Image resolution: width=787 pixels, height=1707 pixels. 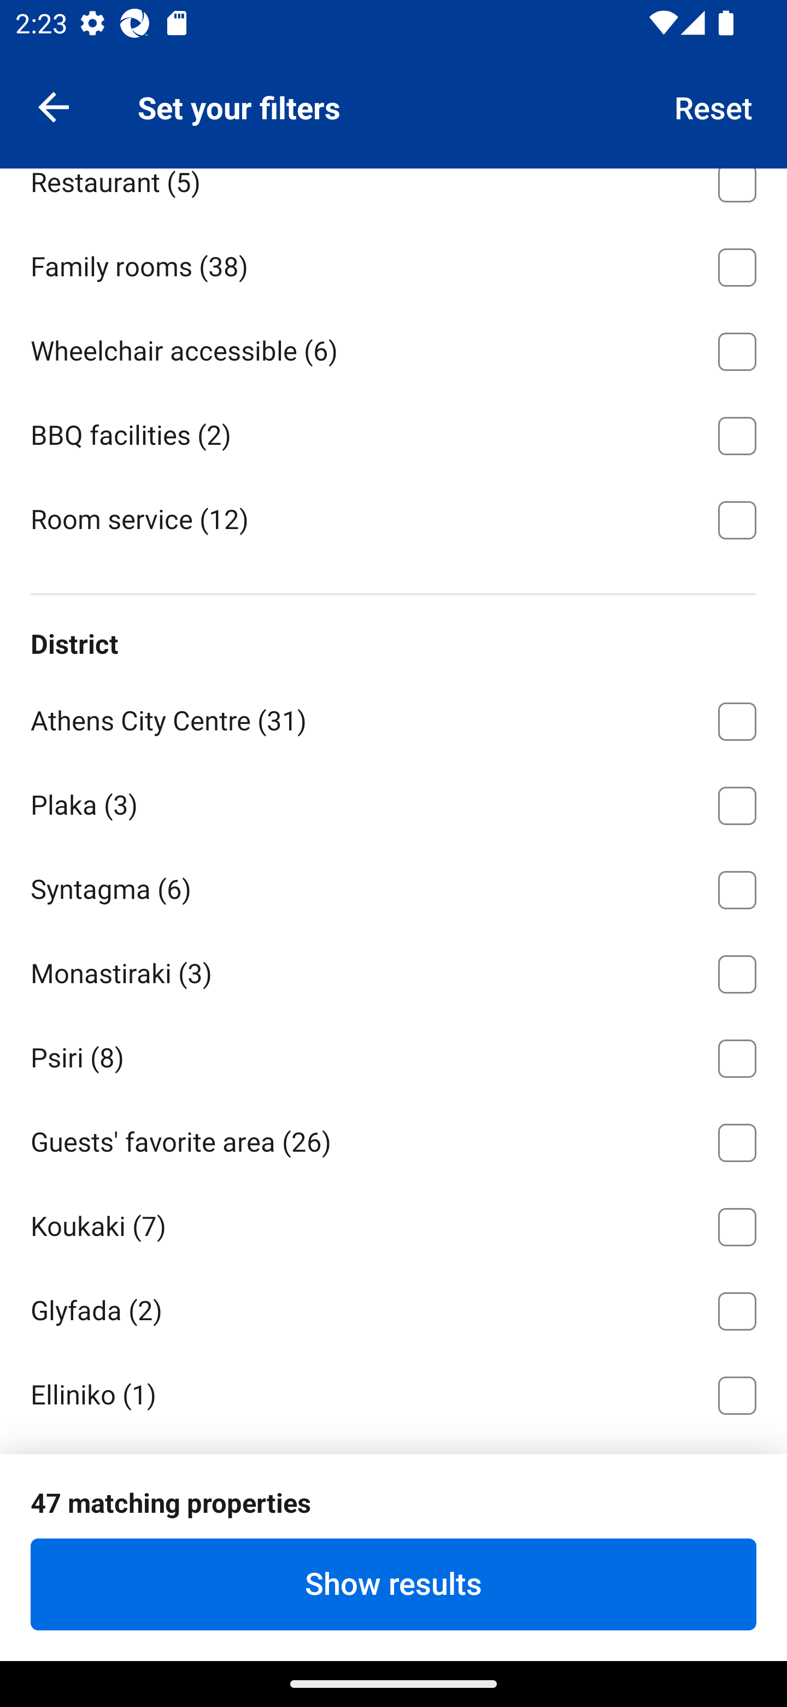 What do you see at coordinates (393, 1055) in the screenshot?
I see `Psiri ⁦(8)` at bounding box center [393, 1055].